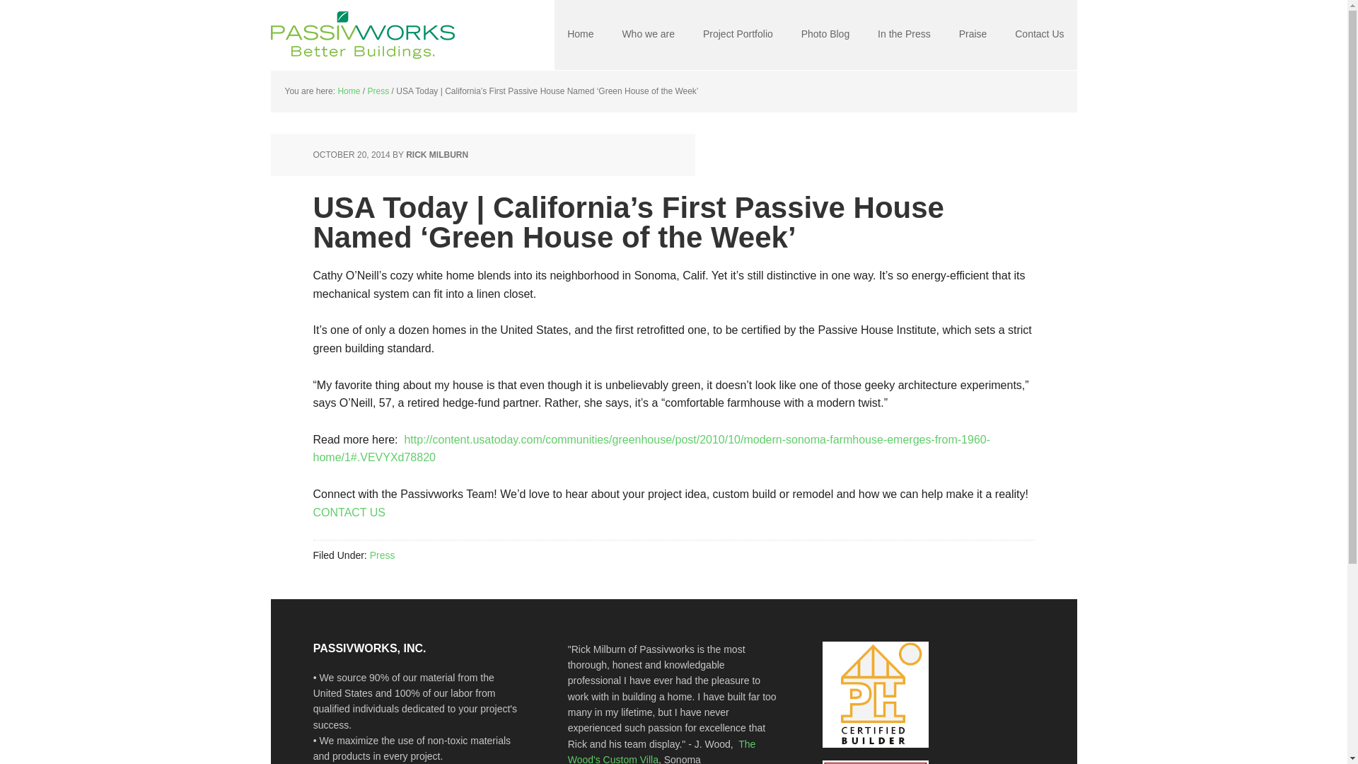  I want to click on CONTACT US, so click(349, 512).